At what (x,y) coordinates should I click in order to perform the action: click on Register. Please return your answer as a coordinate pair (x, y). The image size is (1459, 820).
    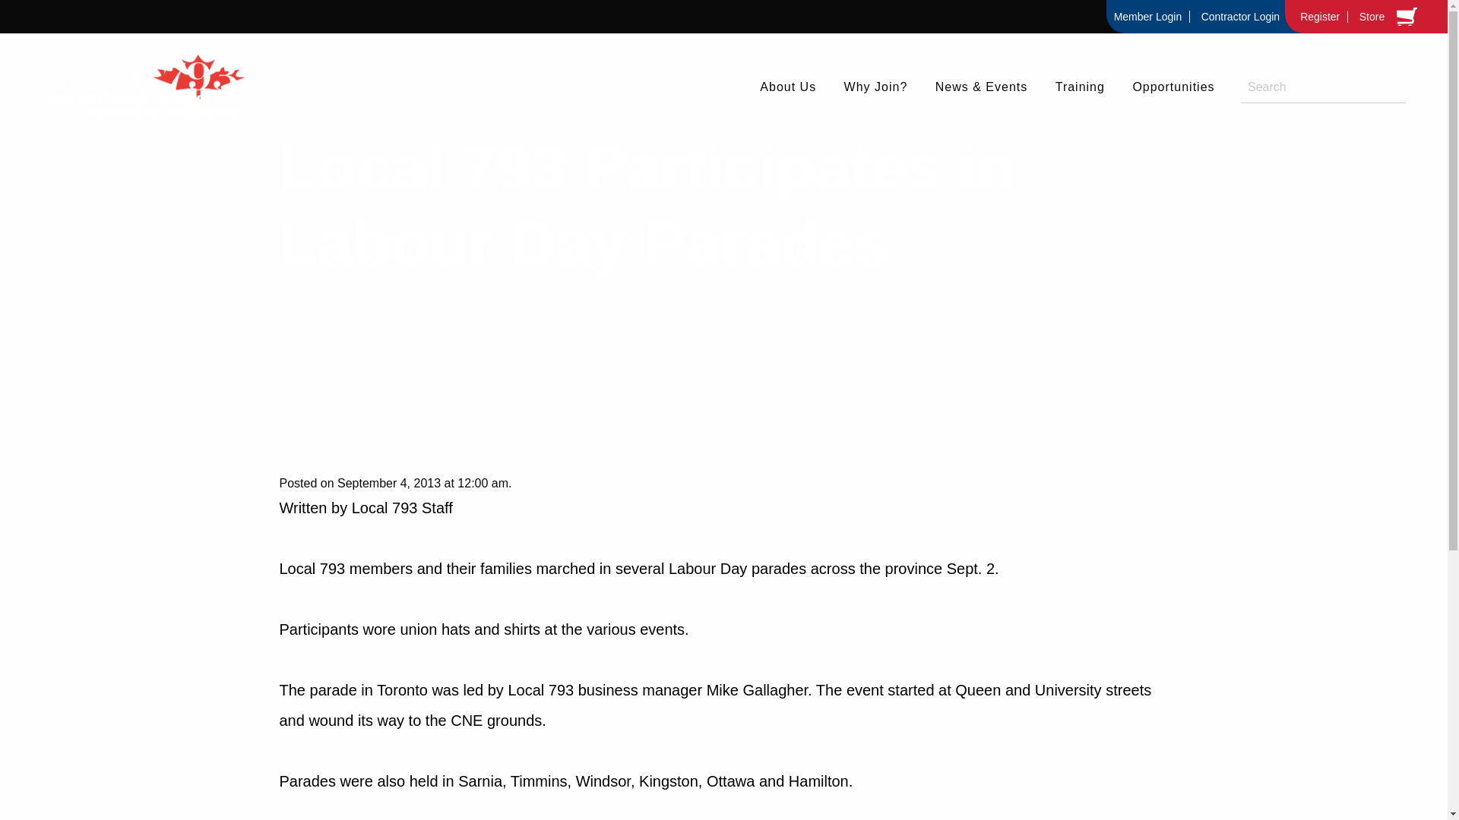
    Looking at the image, I should click on (1321, 17).